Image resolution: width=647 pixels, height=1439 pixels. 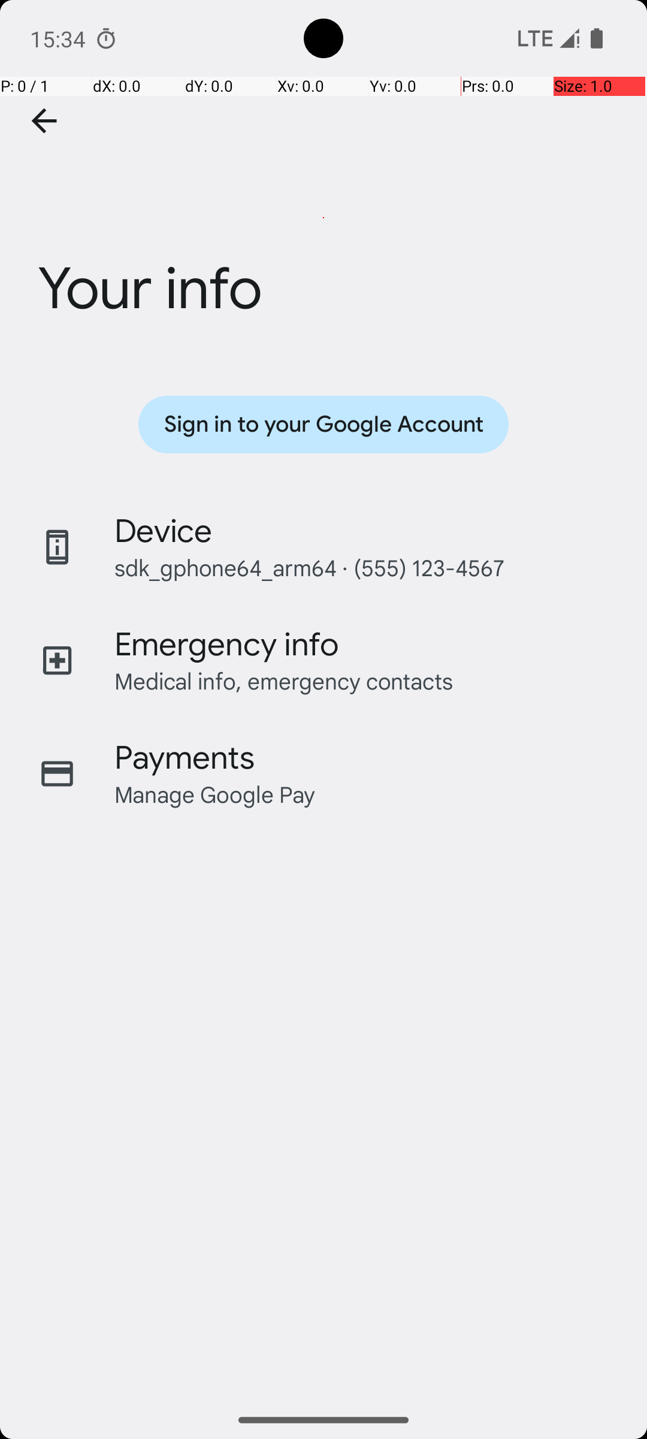 I want to click on Manage Google Pay, so click(x=215, y=794).